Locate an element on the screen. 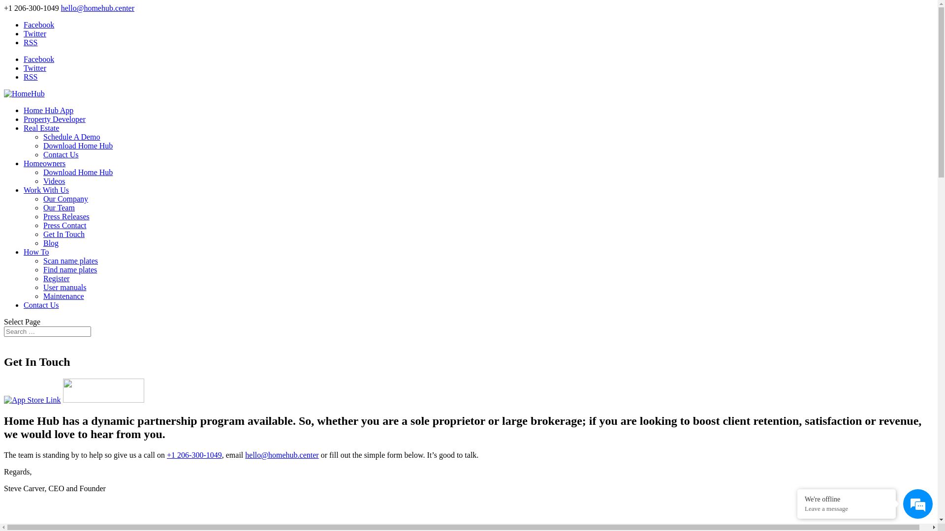 The height and width of the screenshot is (531, 945). Schedule A Demo is located at coordinates (72, 137).